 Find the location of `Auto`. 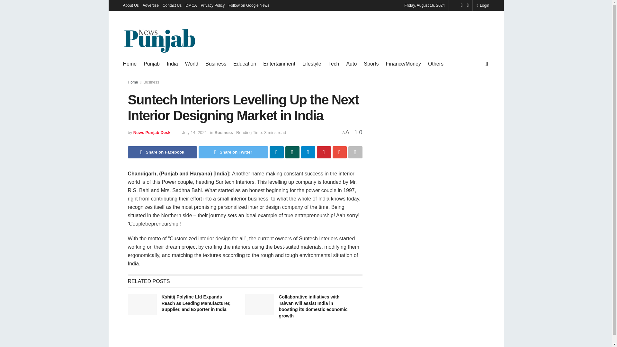

Auto is located at coordinates (351, 64).